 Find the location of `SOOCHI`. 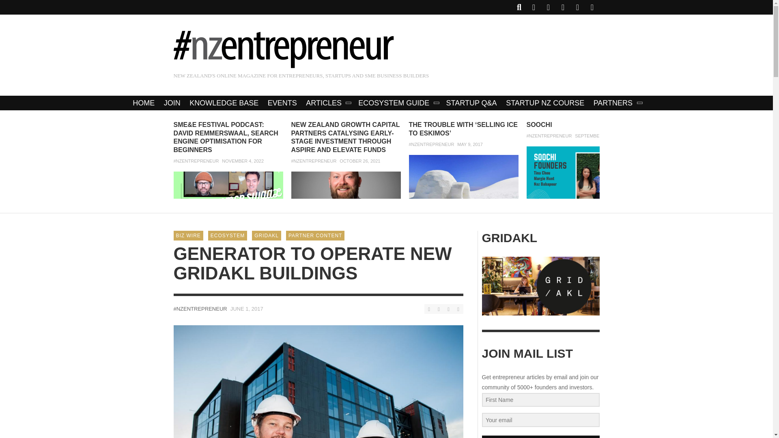

SOOCHI is located at coordinates (539, 125).